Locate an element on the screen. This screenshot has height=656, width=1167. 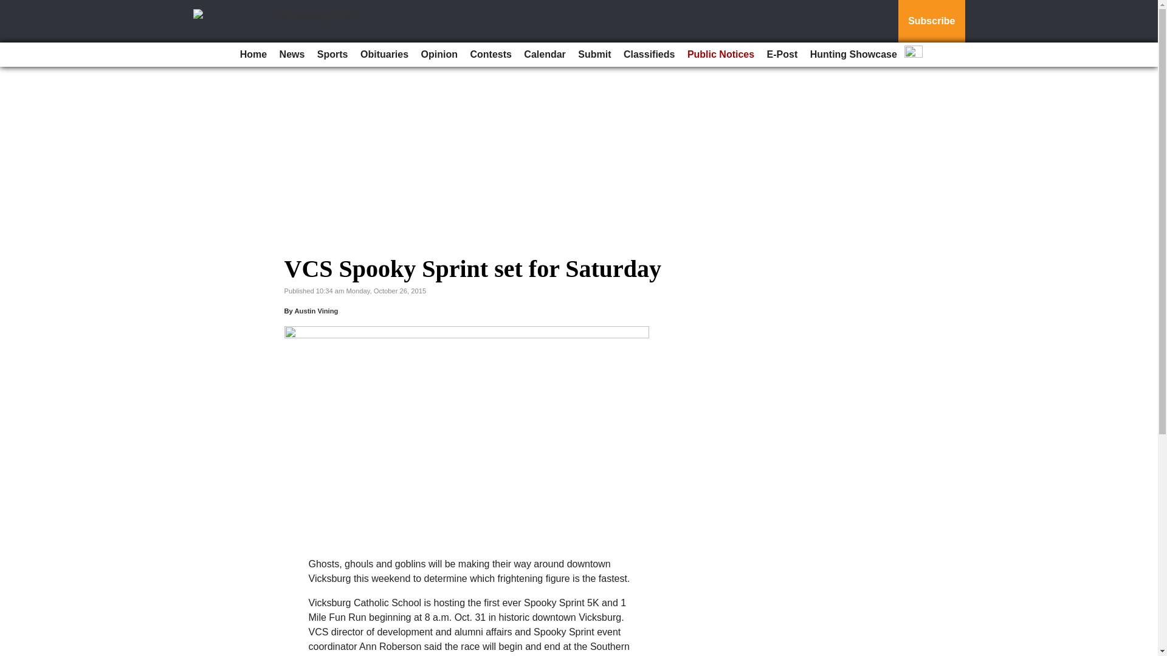
Calendar is located at coordinates (545, 55).